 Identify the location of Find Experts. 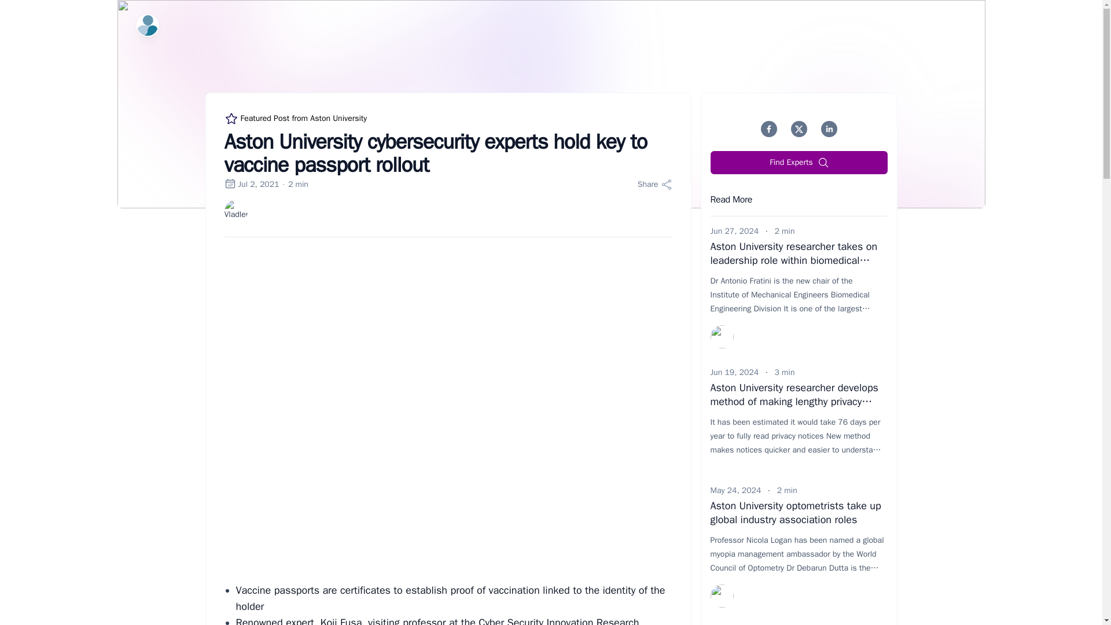
(799, 163).